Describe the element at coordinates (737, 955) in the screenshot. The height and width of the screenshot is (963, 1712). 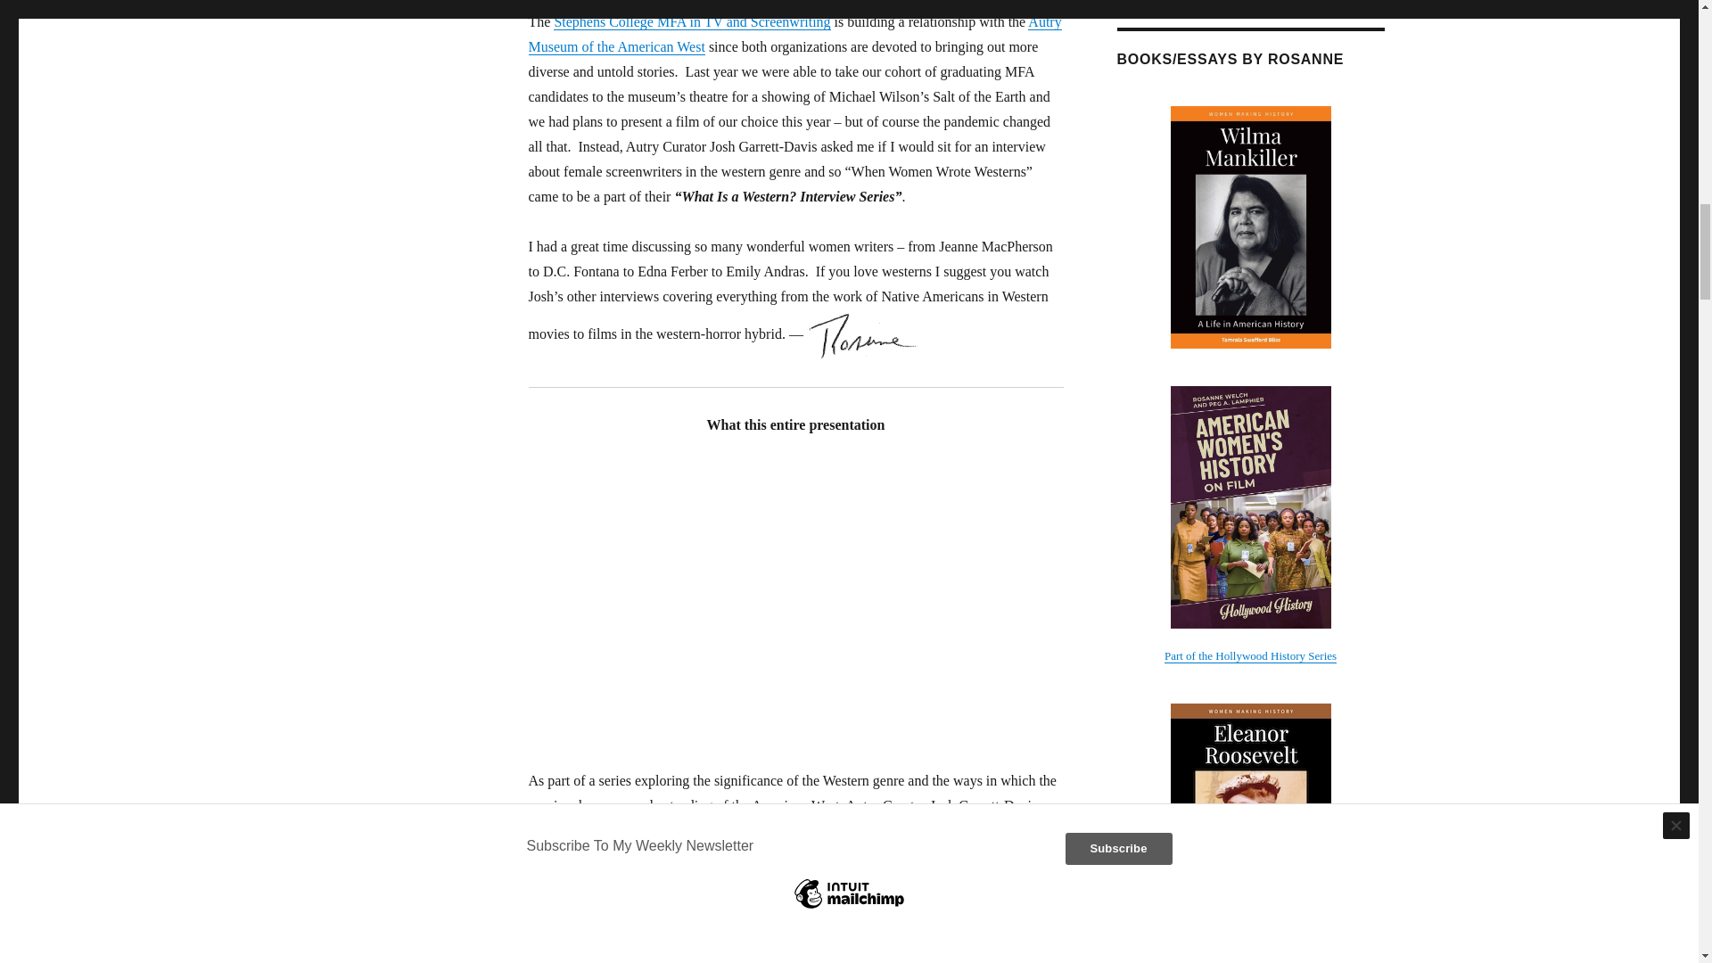
I see `Download` at that location.